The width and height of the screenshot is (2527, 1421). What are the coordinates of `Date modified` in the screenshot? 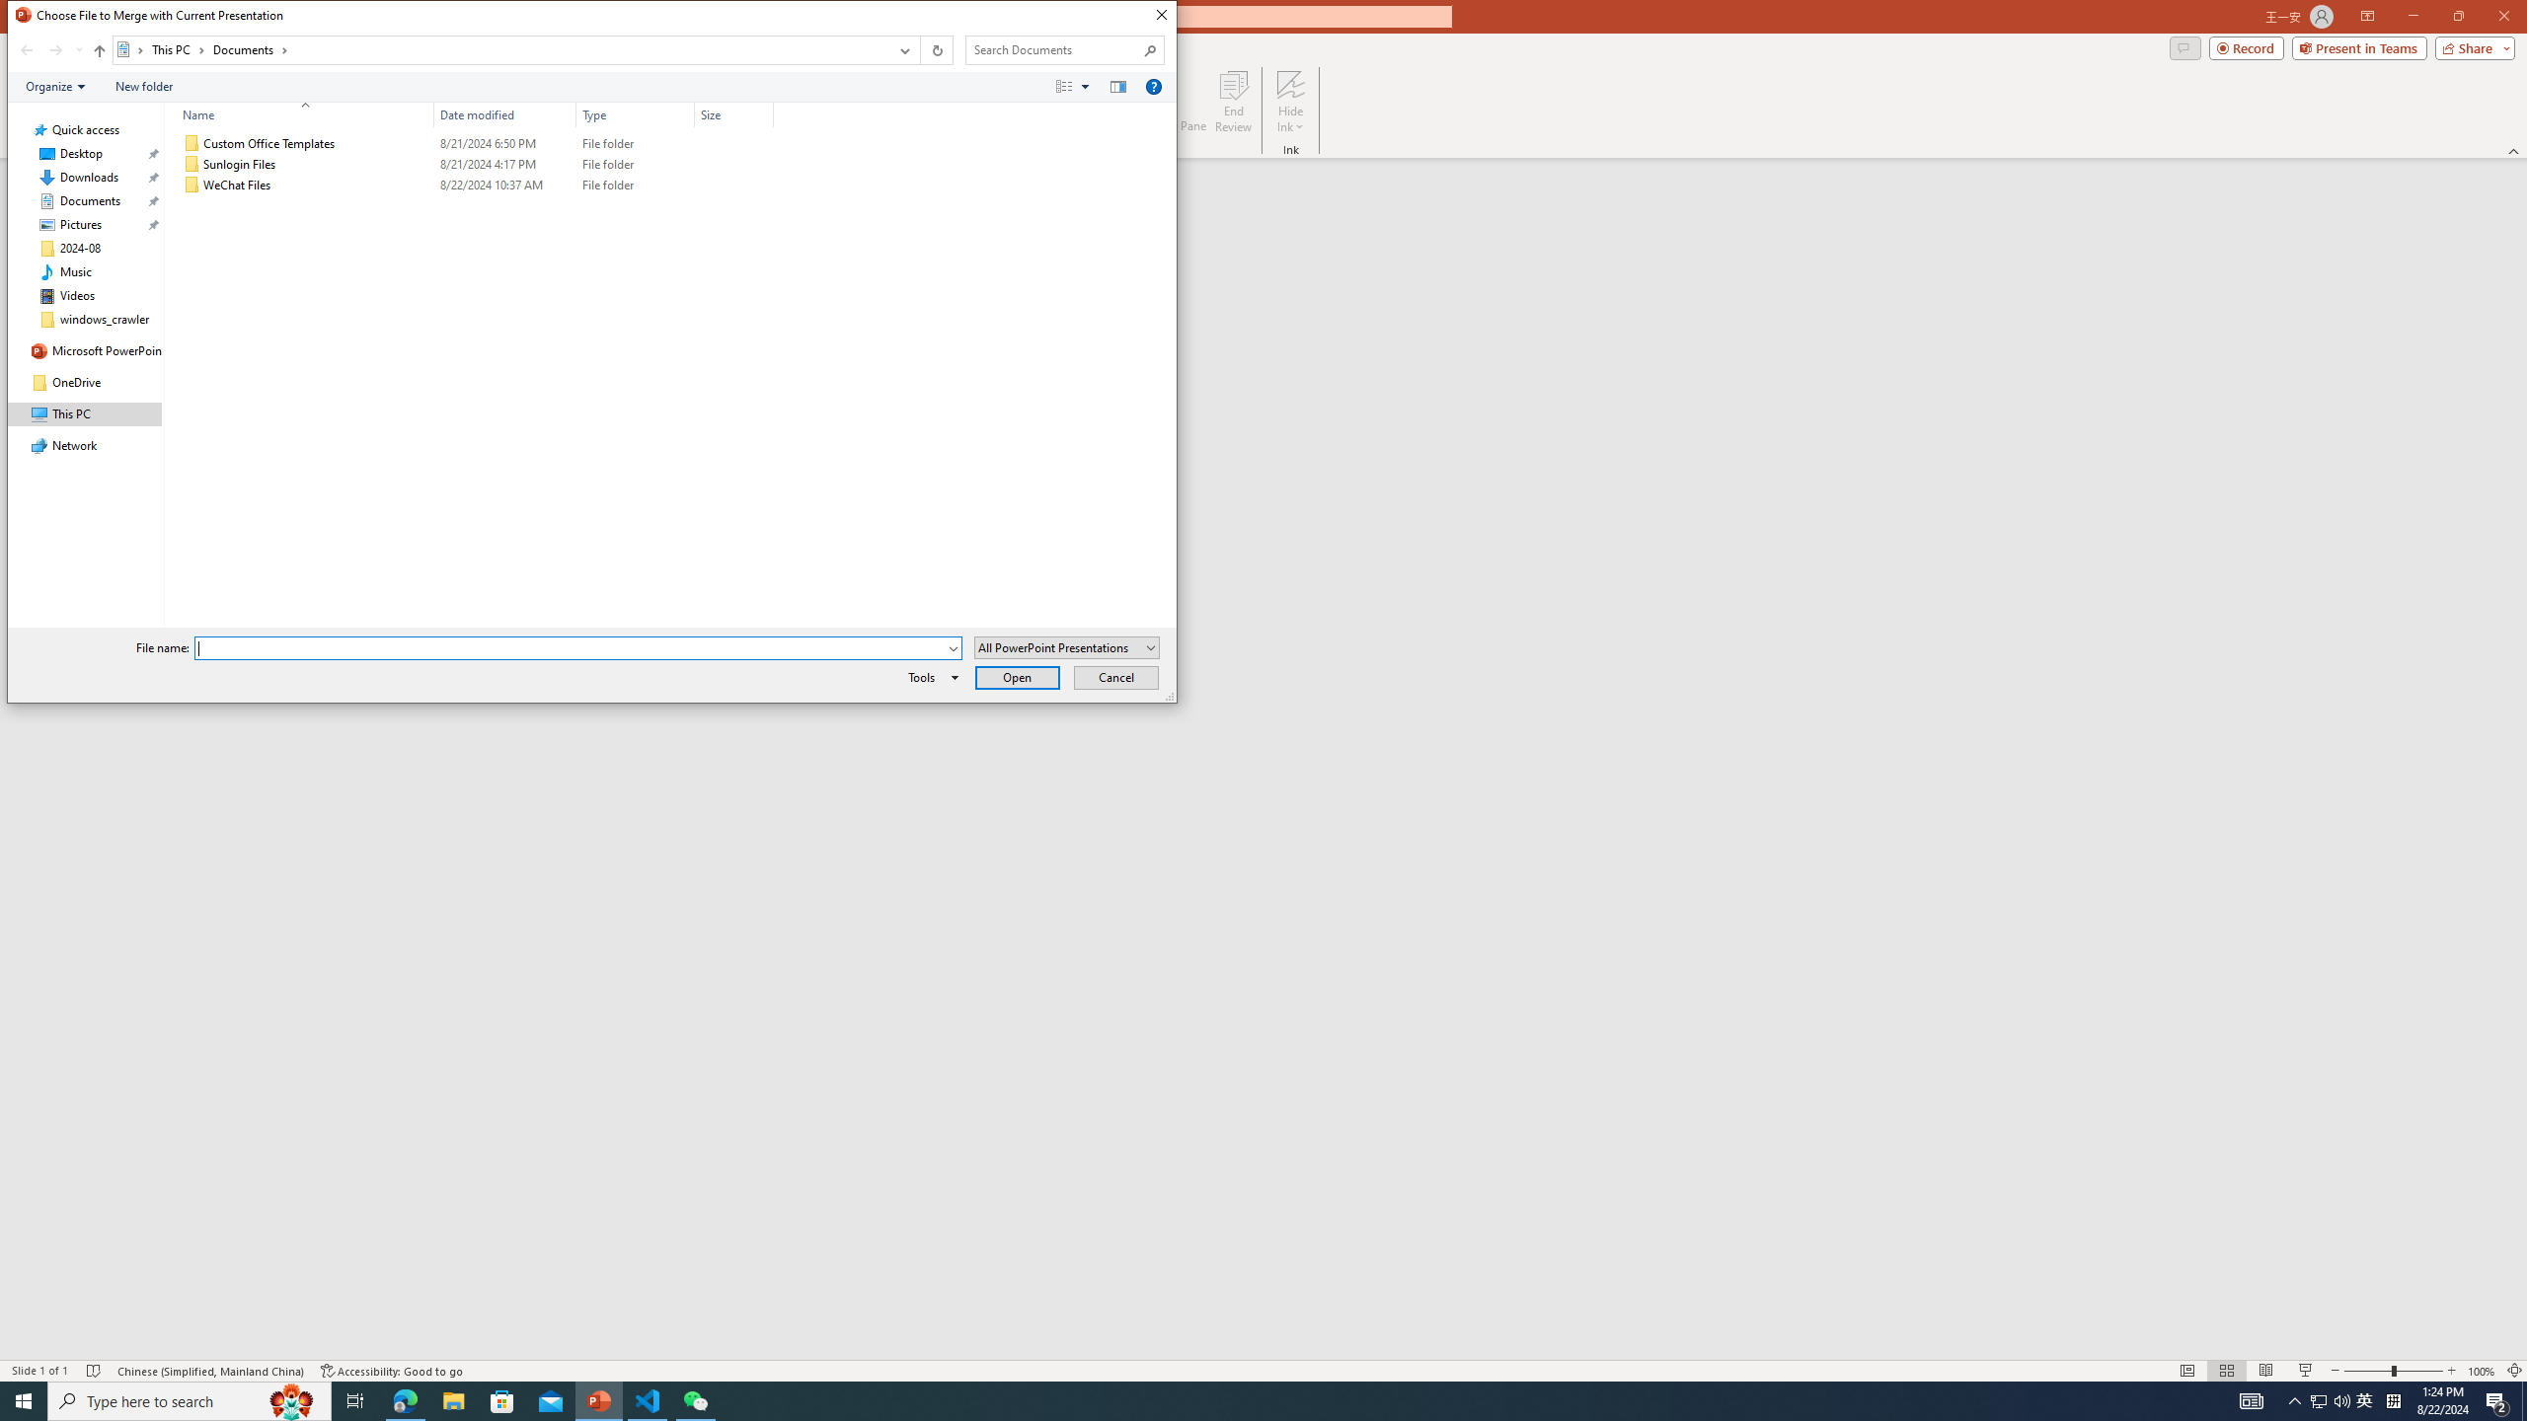 It's located at (505, 186).